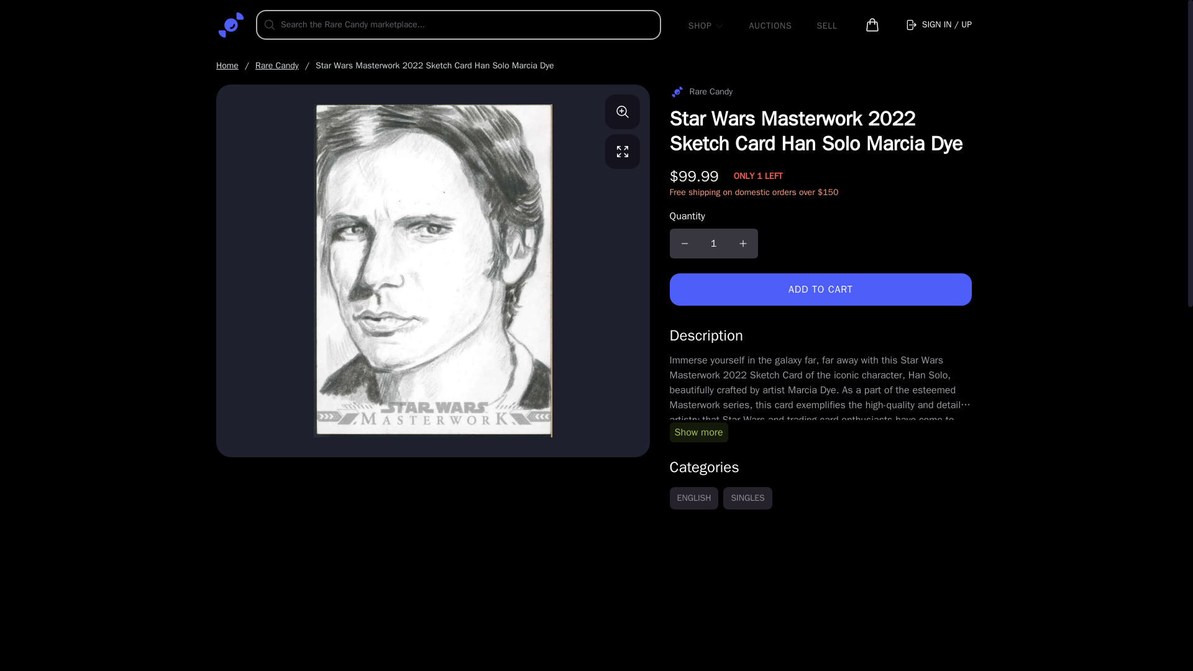  Describe the element at coordinates (227, 66) in the screenshot. I see `Home` at that location.